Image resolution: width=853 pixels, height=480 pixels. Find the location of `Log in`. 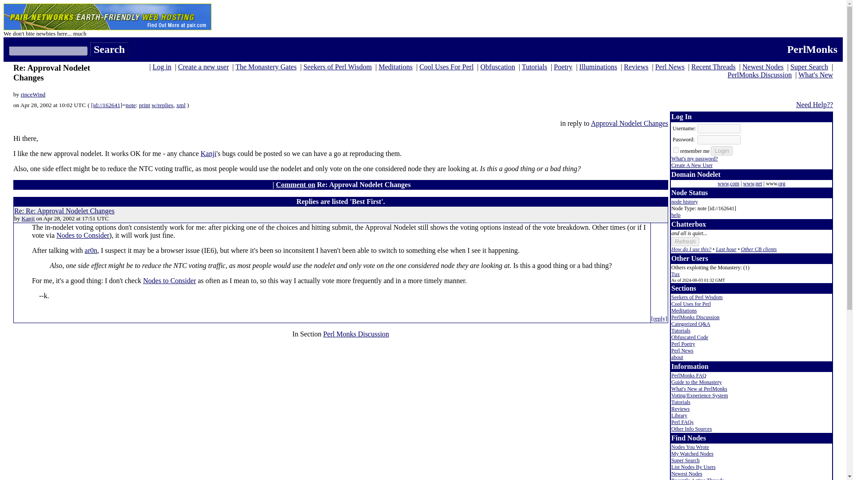

Log in is located at coordinates (162, 67).